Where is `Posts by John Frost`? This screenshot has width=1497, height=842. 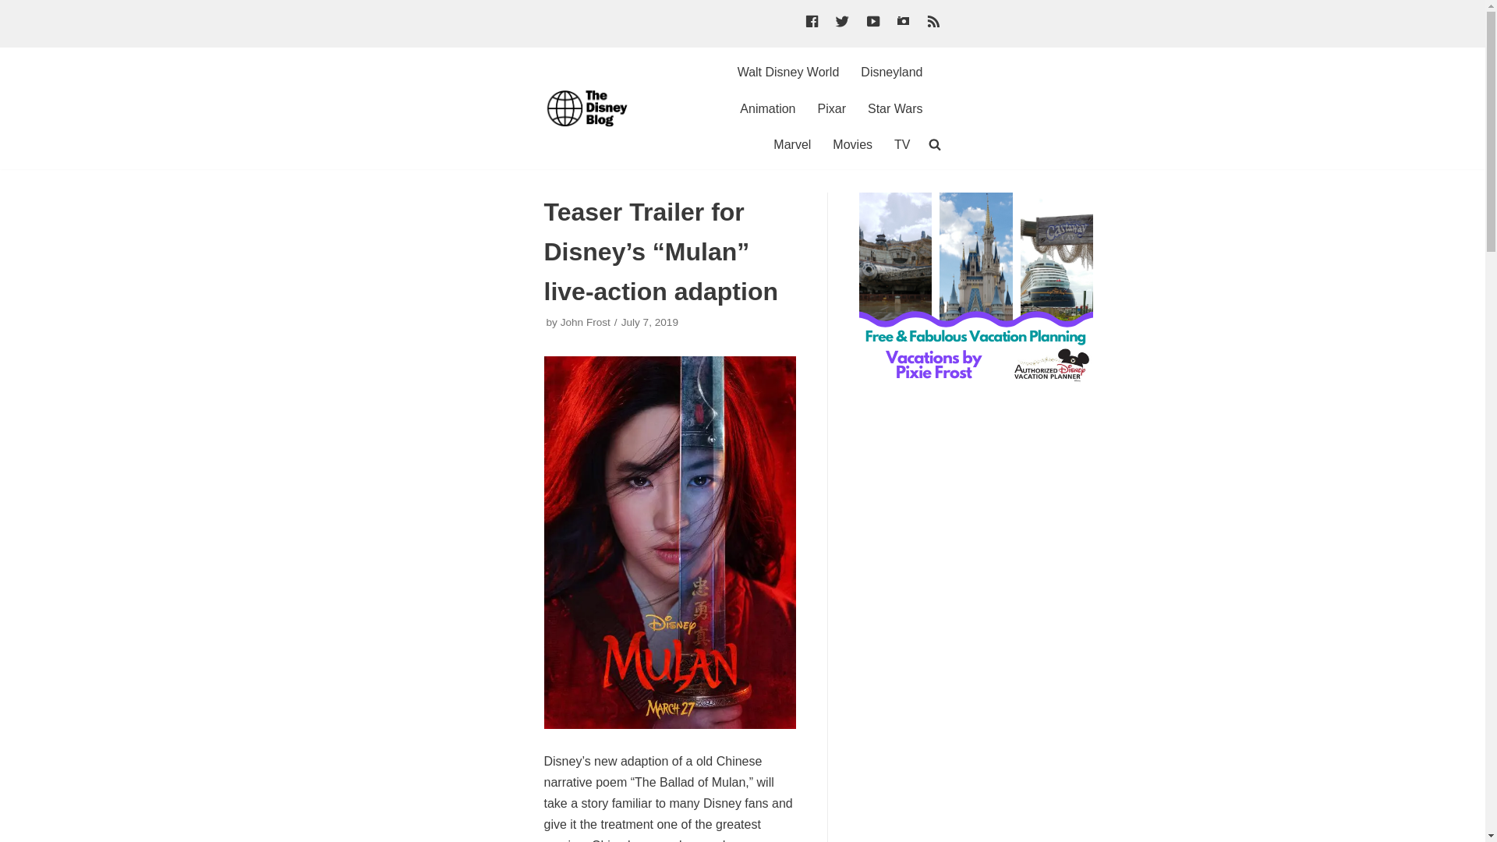 Posts by John Frost is located at coordinates (585, 323).